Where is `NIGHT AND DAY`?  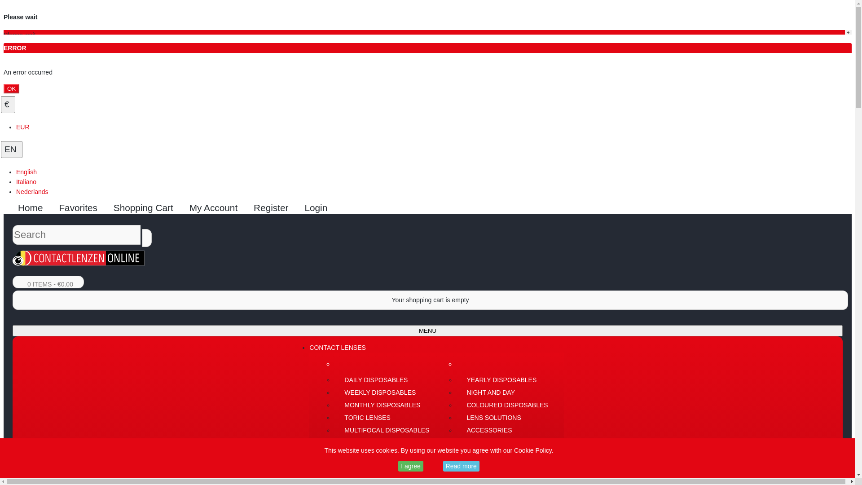
NIGHT AND DAY is located at coordinates (506, 392).